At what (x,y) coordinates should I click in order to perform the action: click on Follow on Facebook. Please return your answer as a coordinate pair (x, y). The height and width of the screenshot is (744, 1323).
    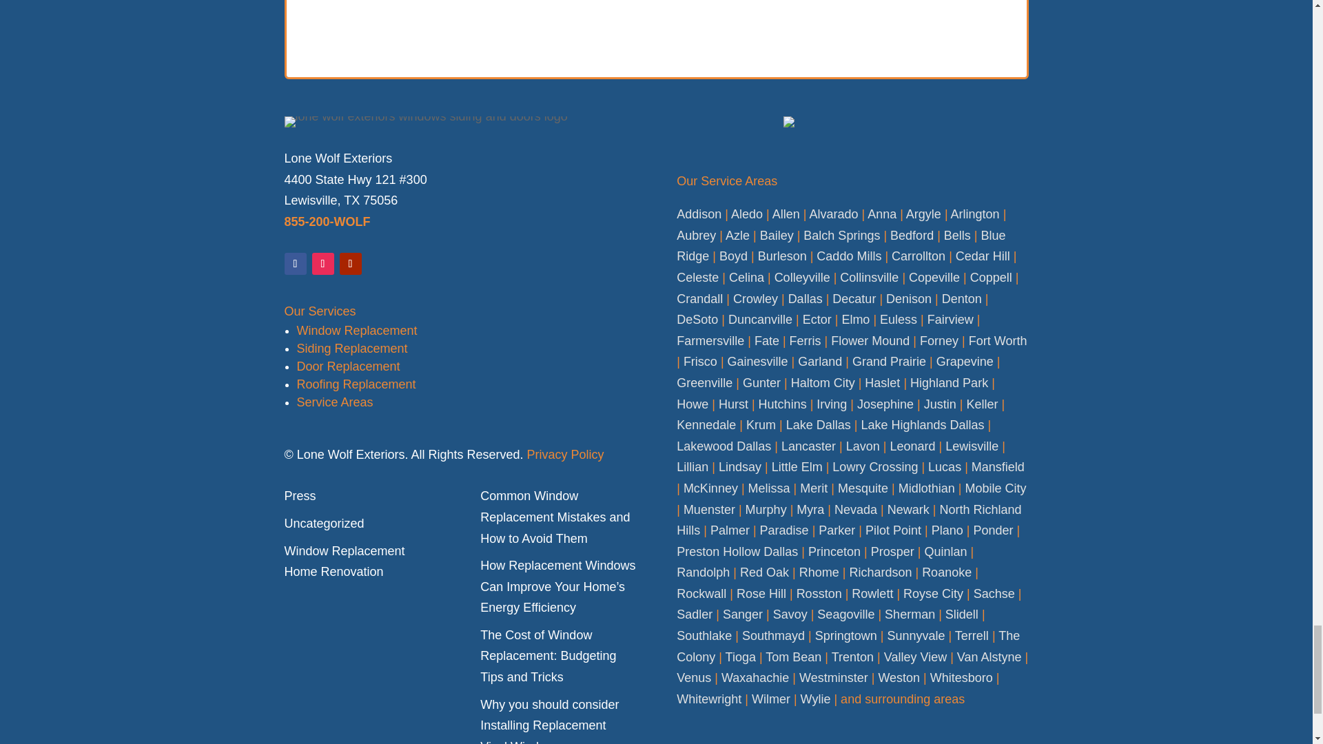
    Looking at the image, I should click on (295, 263).